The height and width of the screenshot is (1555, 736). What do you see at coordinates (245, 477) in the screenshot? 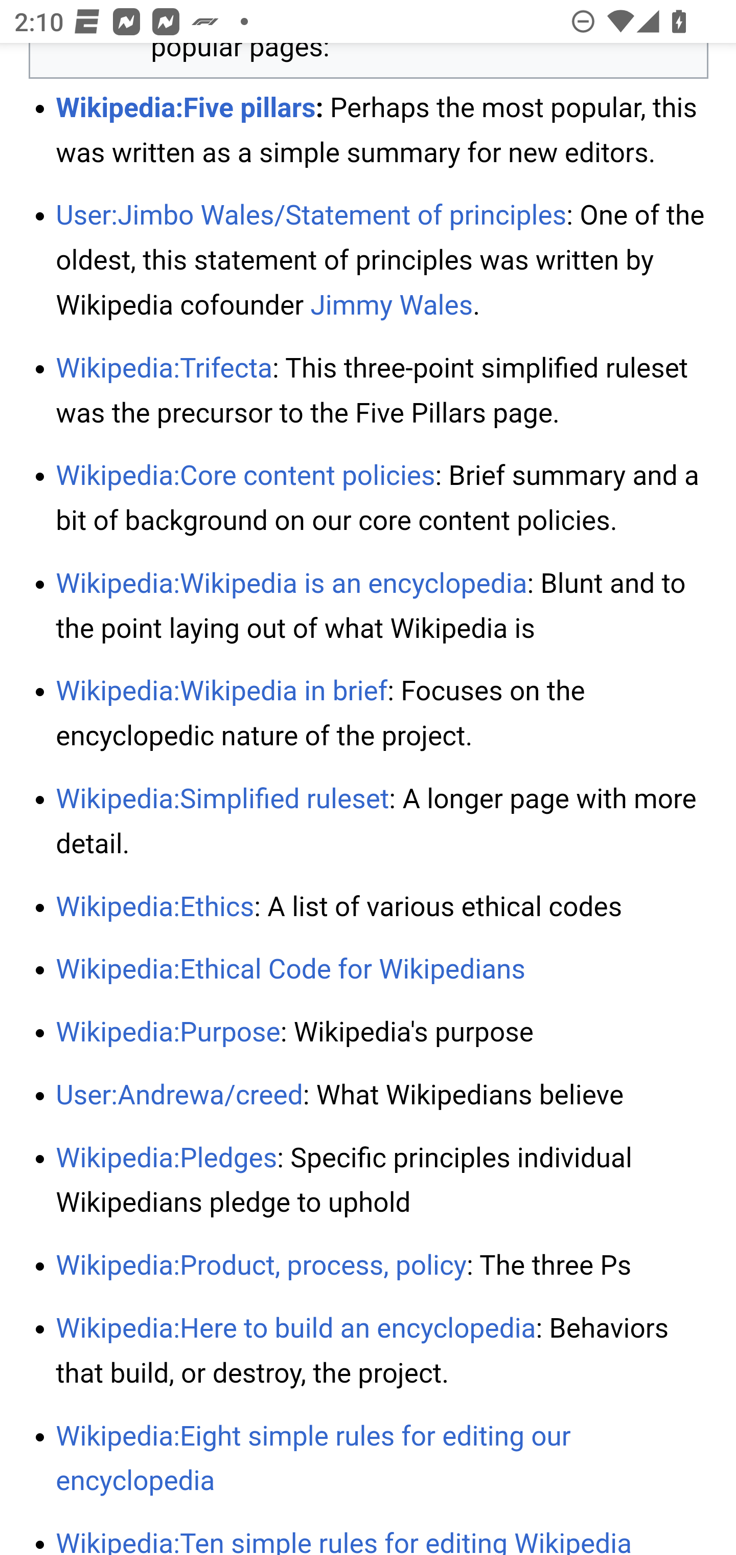
I see `Wikipedia:Core content policies` at bounding box center [245, 477].